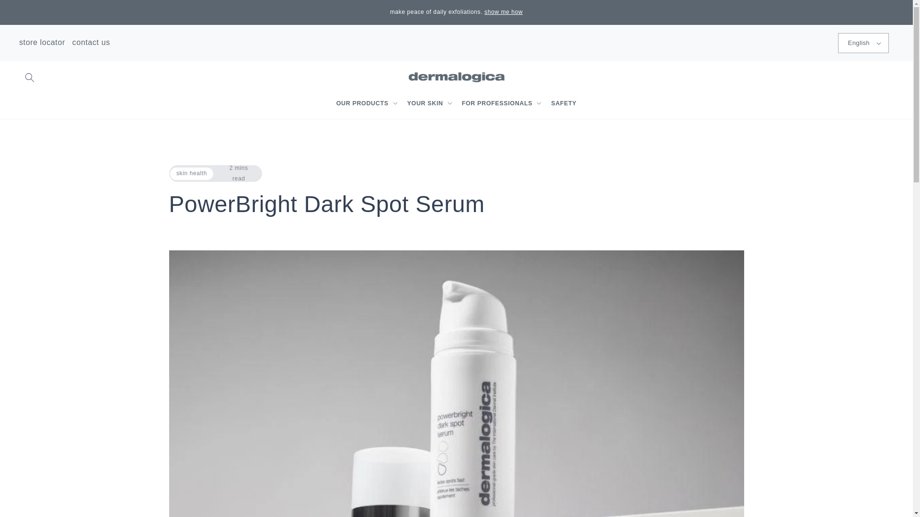 This screenshot has width=920, height=517. Describe the element at coordinates (863, 43) in the screenshot. I see `English` at that location.